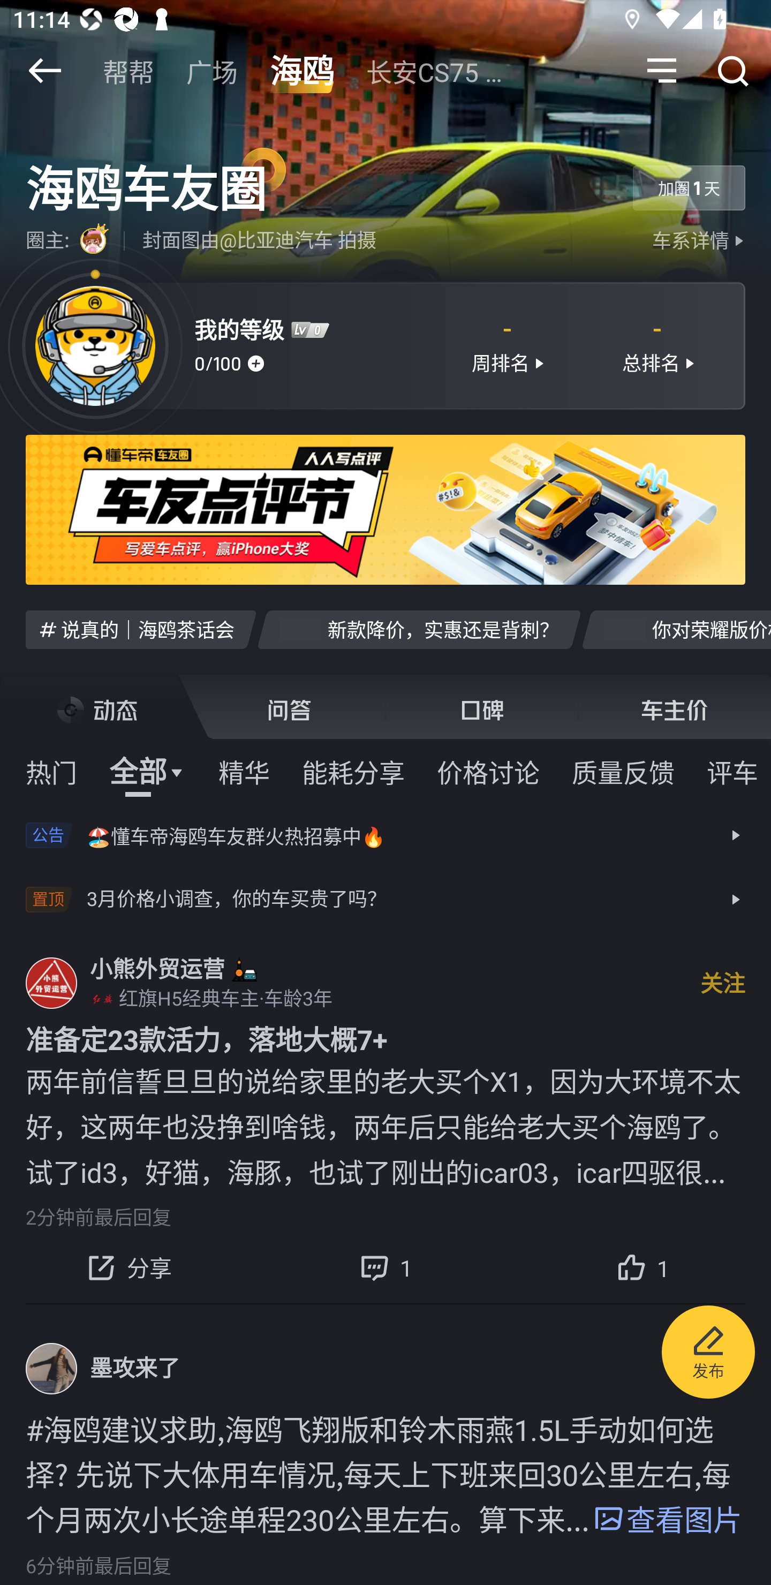 The image size is (771, 1585). Describe the element at coordinates (244, 771) in the screenshot. I see `精华` at that location.